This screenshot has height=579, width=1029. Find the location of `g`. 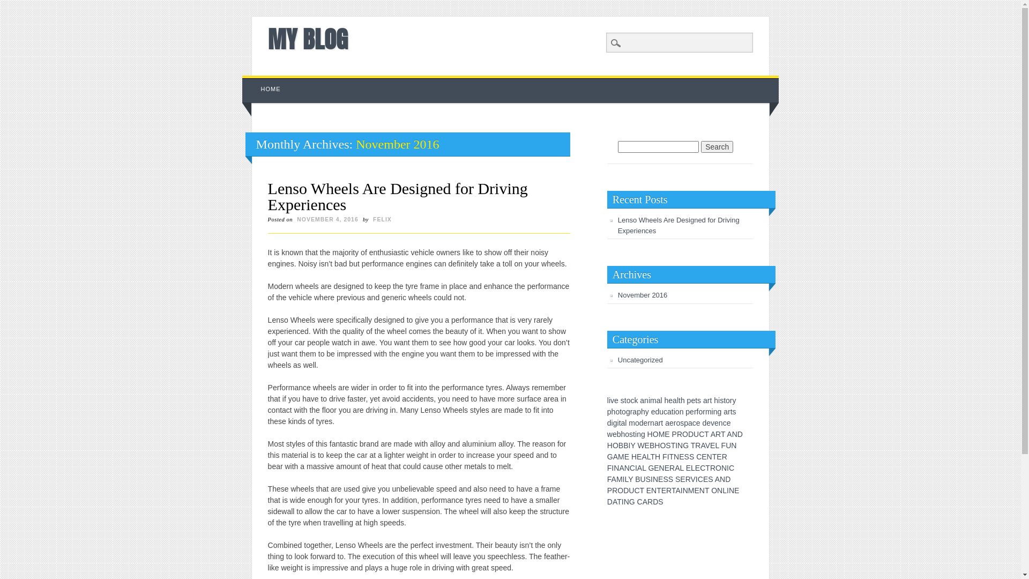

g is located at coordinates (628, 412).